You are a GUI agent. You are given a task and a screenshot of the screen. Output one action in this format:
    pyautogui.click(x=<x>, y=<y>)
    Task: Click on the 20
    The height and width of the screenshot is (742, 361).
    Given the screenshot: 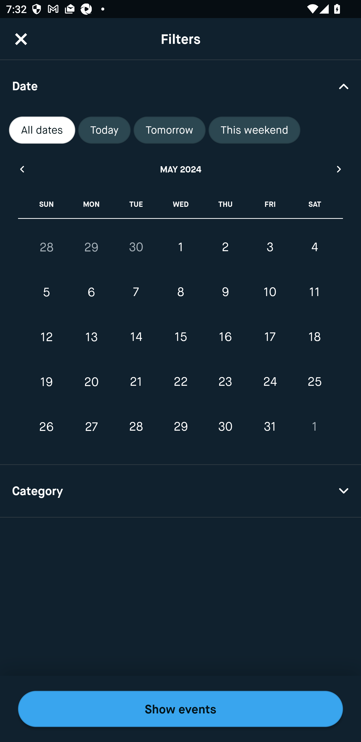 What is the action you would take?
    pyautogui.click(x=91, y=382)
    